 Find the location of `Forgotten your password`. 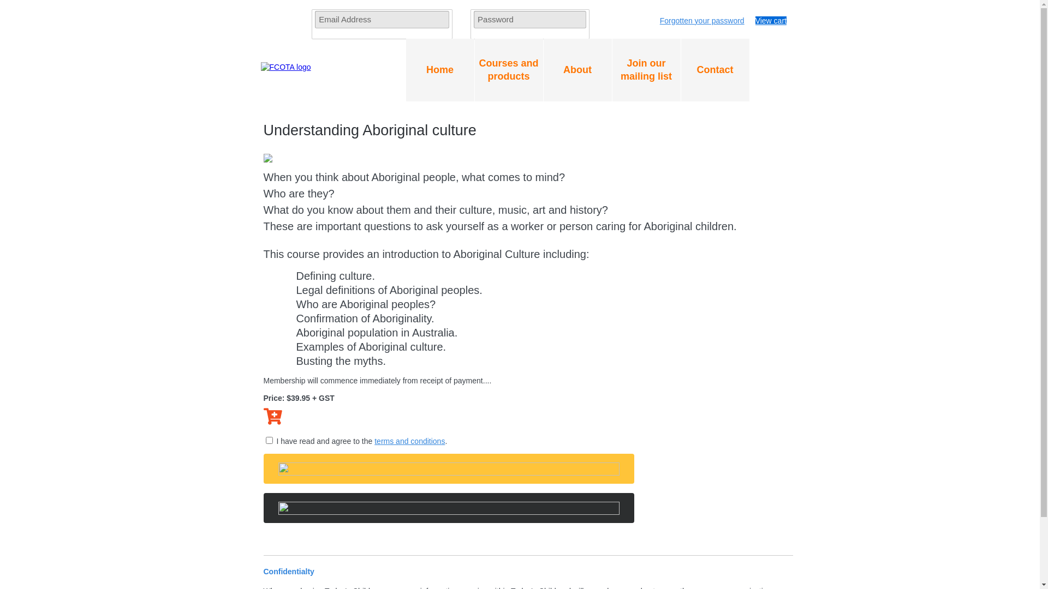

Forgotten your password is located at coordinates (698, 25).